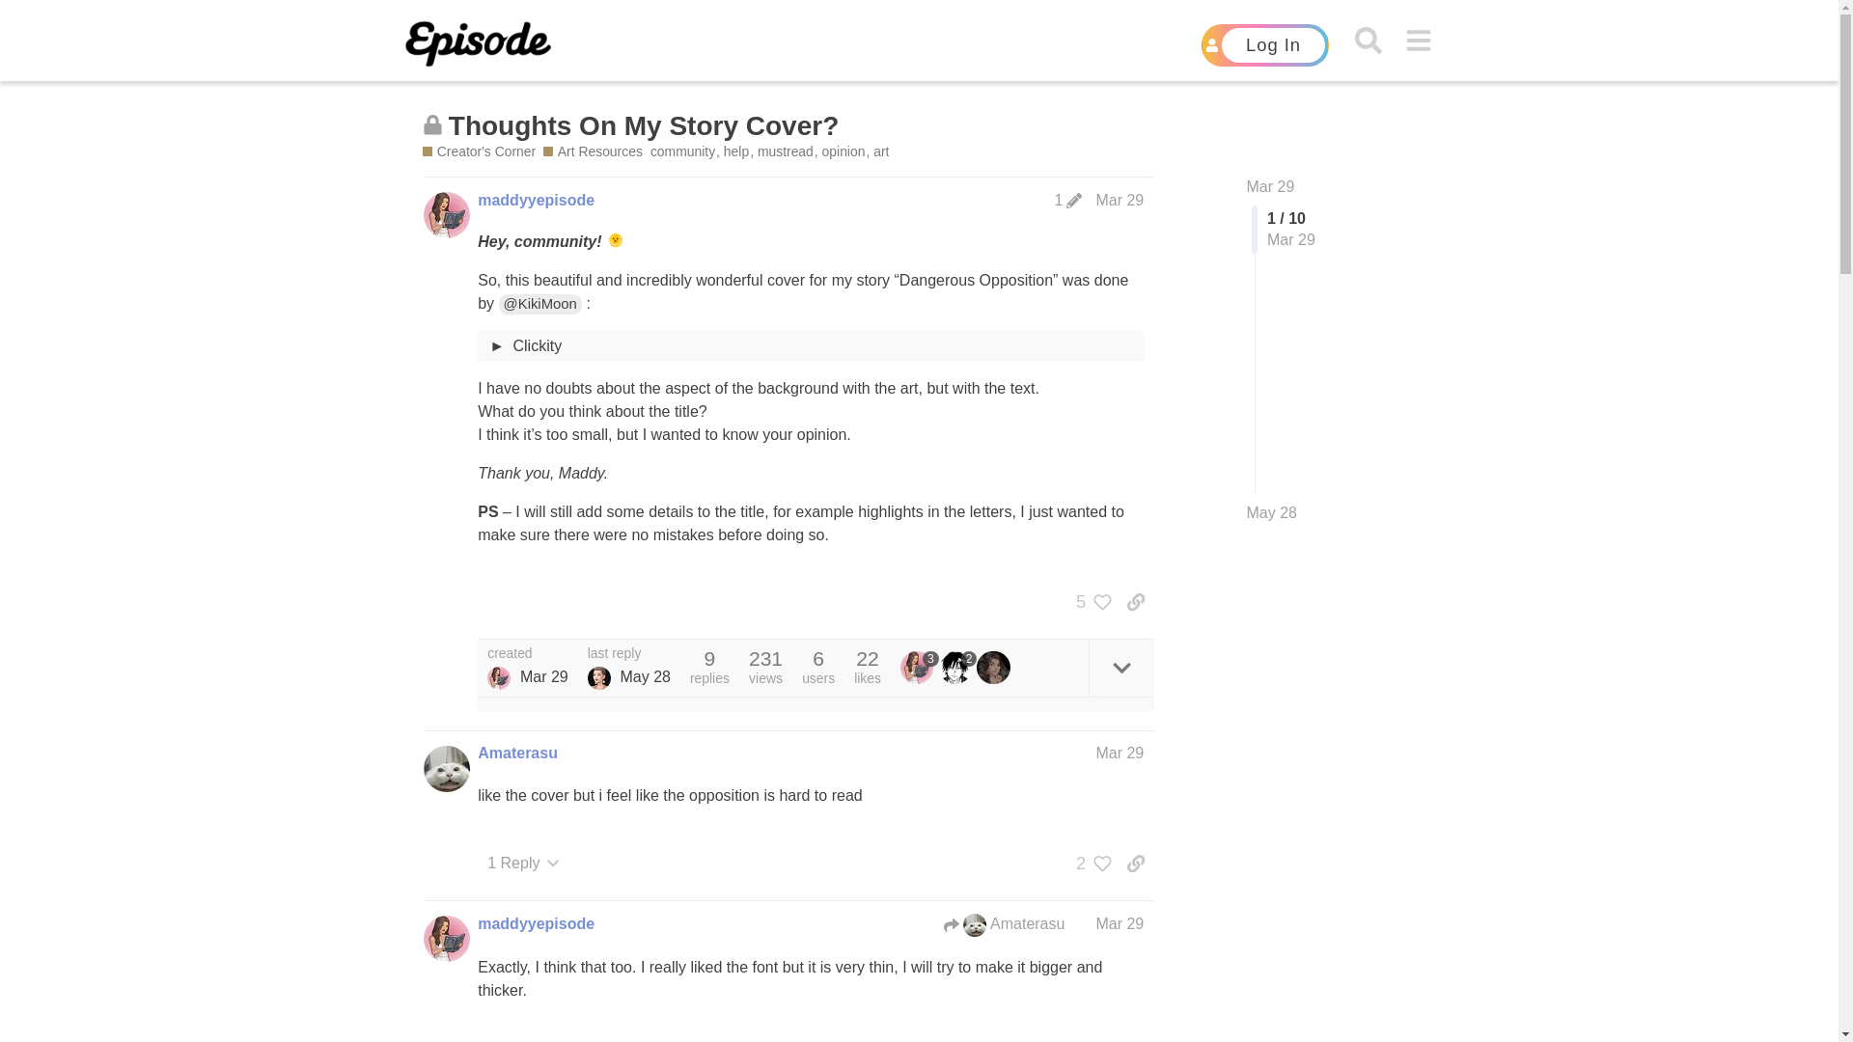 The image size is (1853, 1042). Describe the element at coordinates (629, 653) in the screenshot. I see `last reply` at that location.